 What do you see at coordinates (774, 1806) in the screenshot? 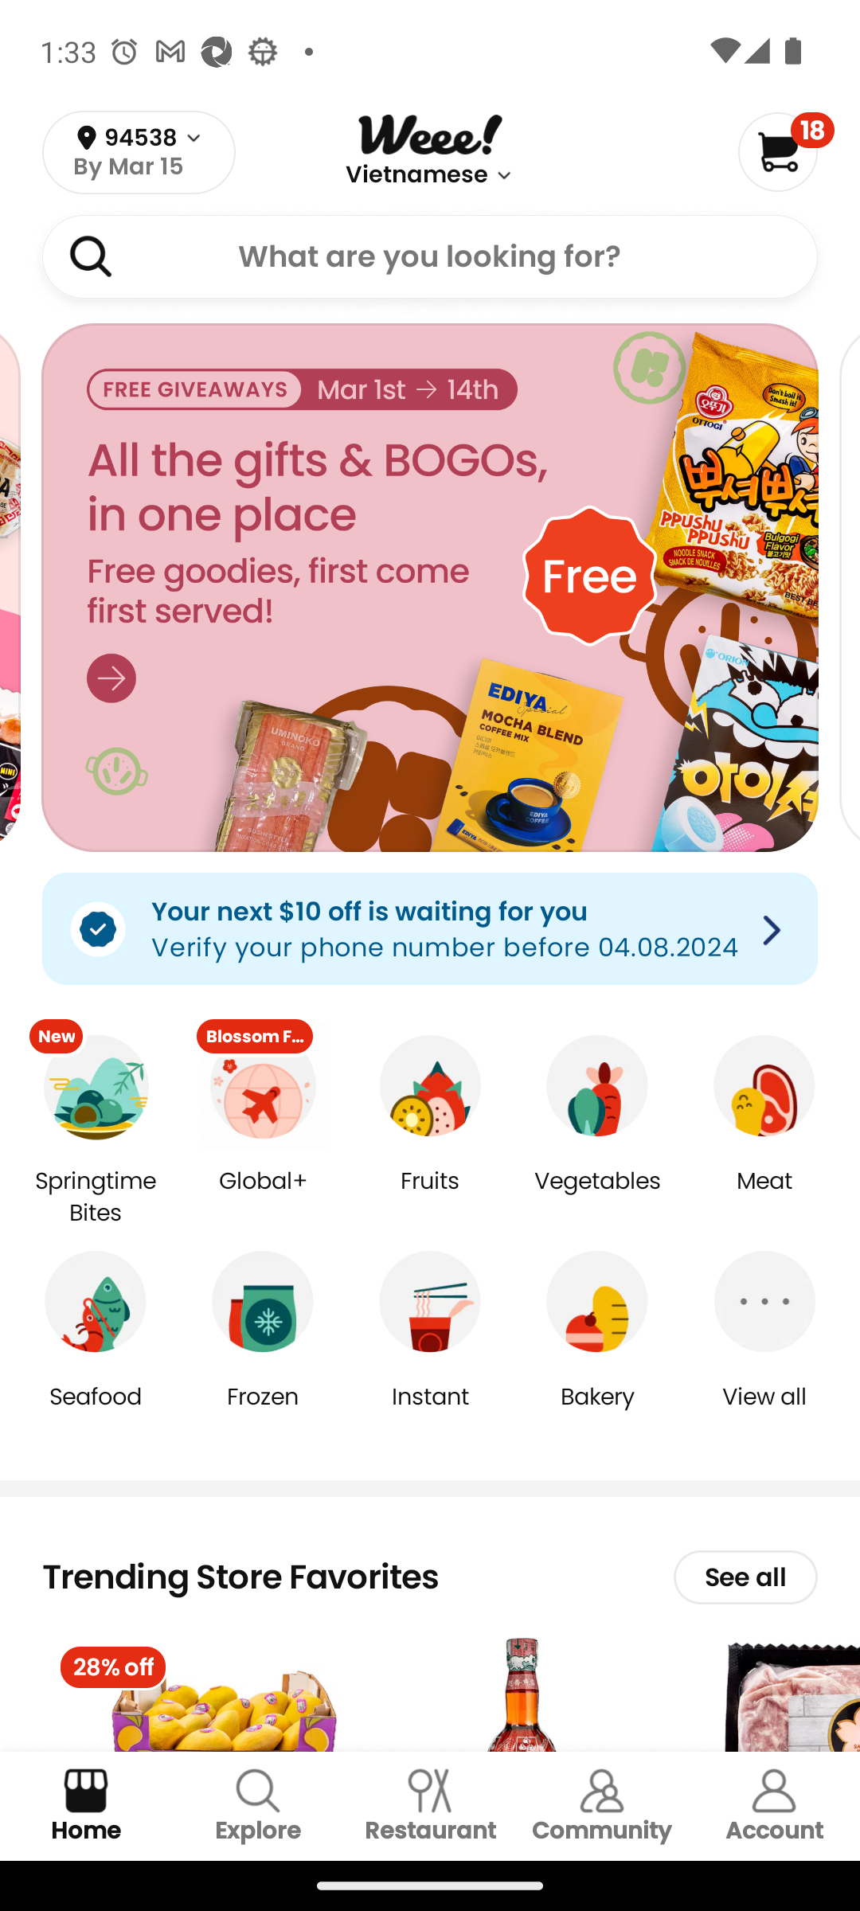
I see `Account` at bounding box center [774, 1806].